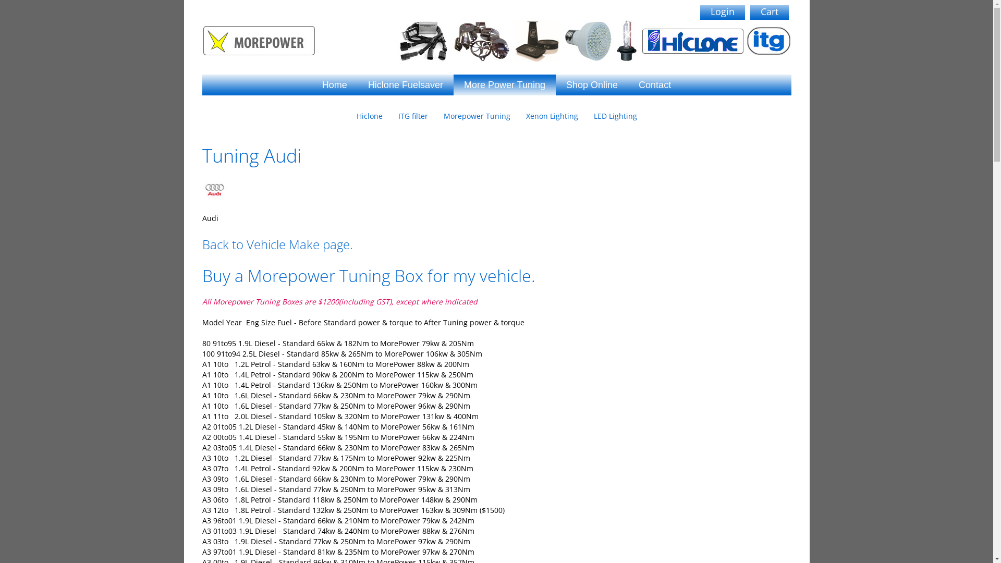  I want to click on Cart, so click(769, 13).